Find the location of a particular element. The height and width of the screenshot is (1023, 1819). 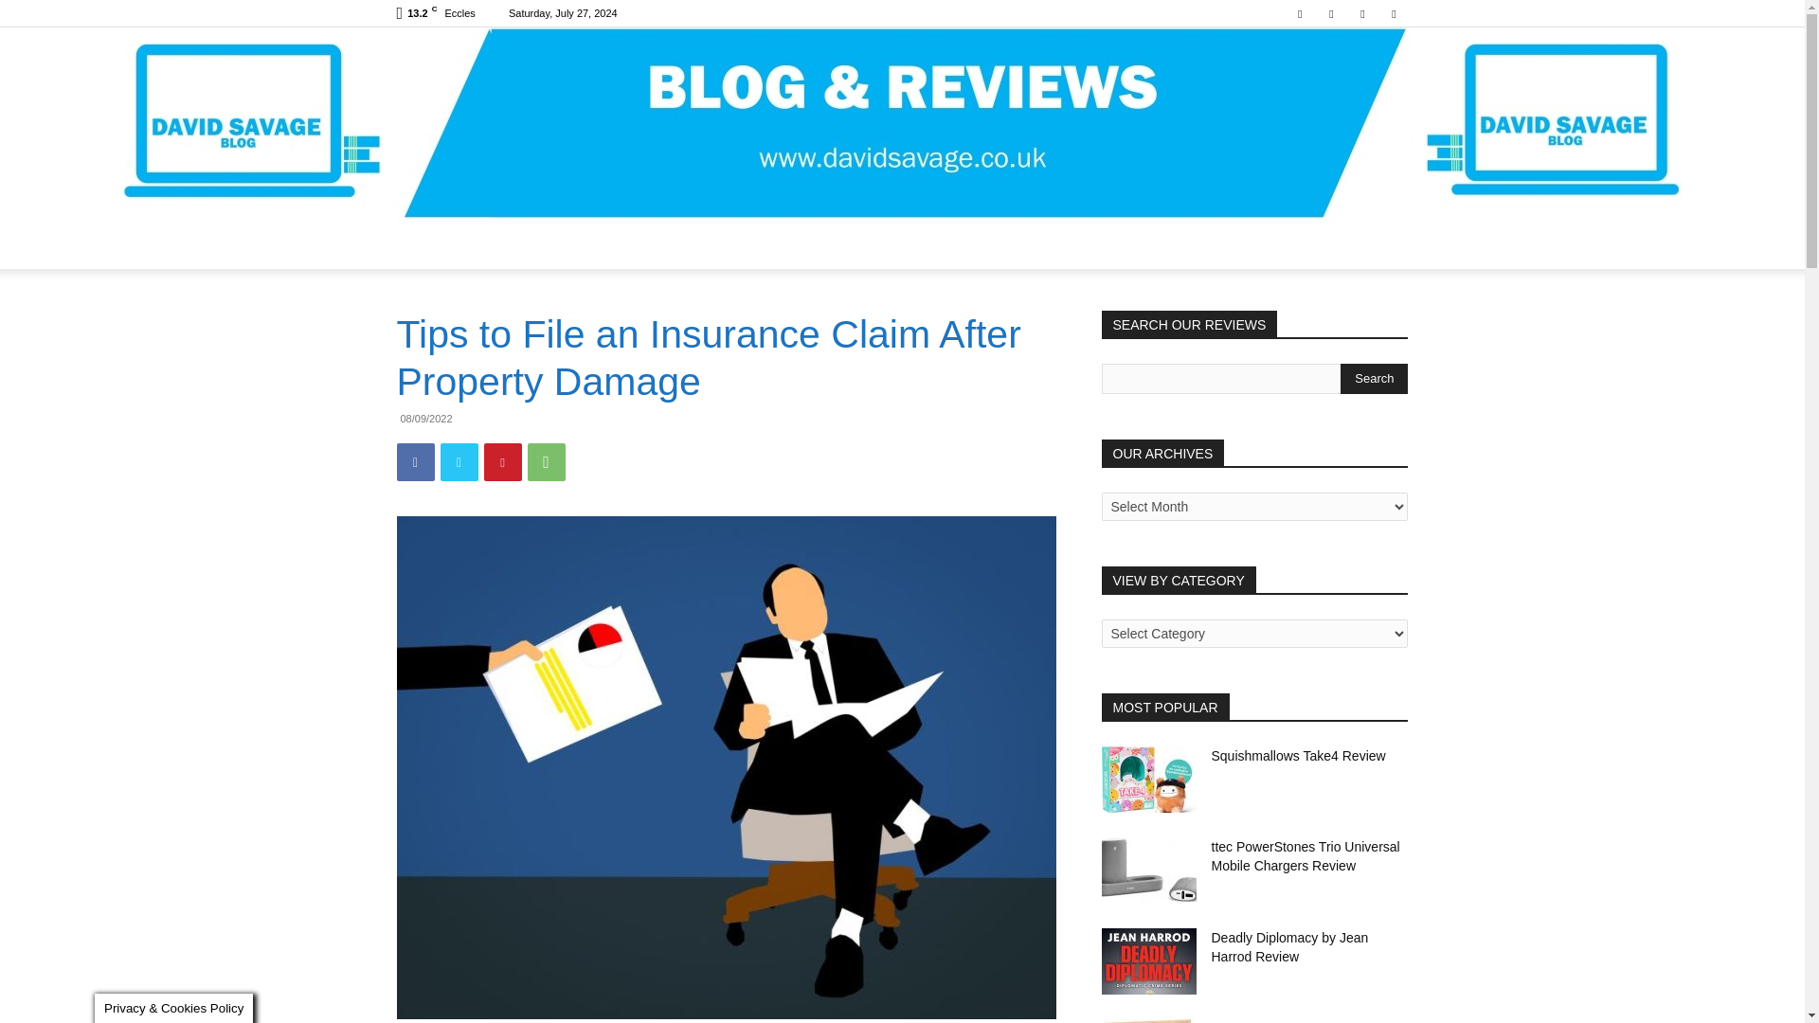

Pinterest is located at coordinates (502, 461).